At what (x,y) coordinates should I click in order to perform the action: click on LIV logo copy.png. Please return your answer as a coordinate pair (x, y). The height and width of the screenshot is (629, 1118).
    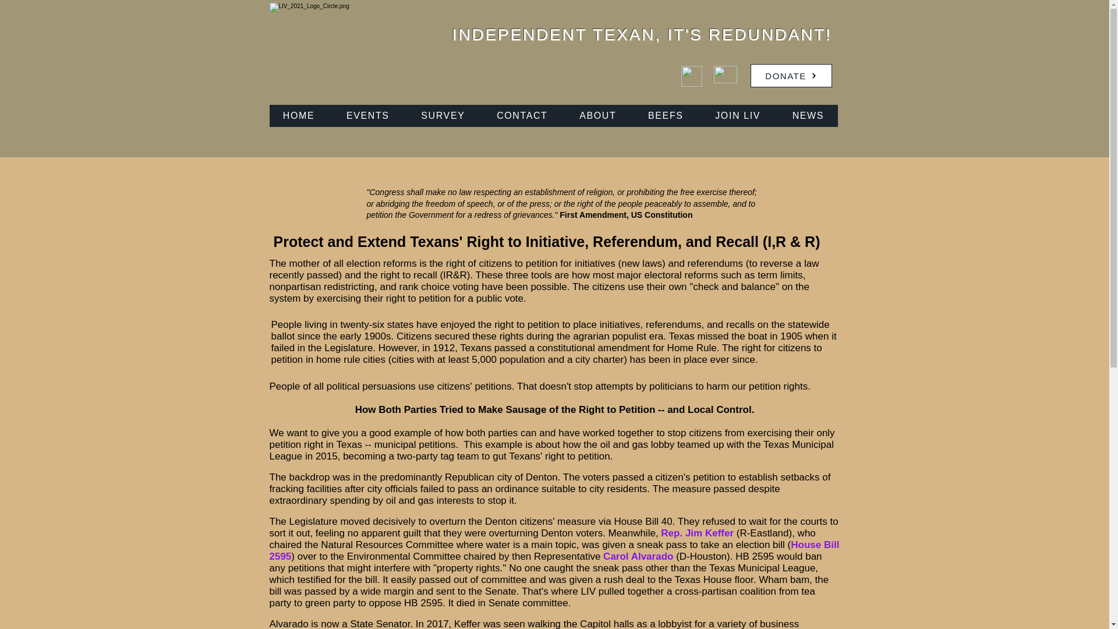
    Looking at the image, I should click on (320, 54).